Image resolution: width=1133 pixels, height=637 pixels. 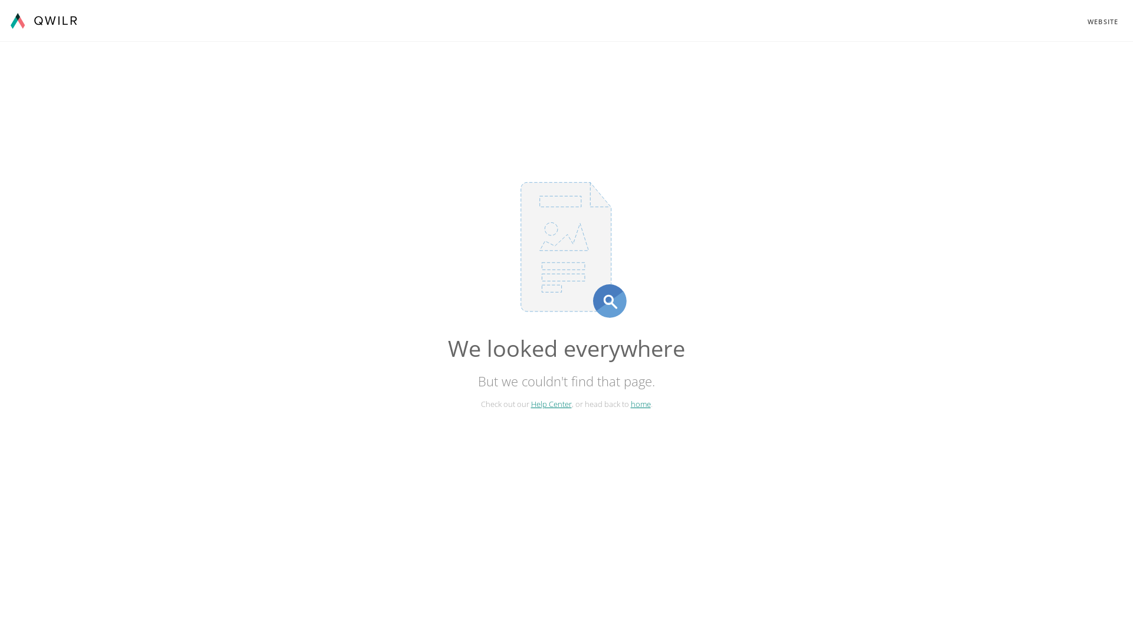 I want to click on home, so click(x=640, y=404).